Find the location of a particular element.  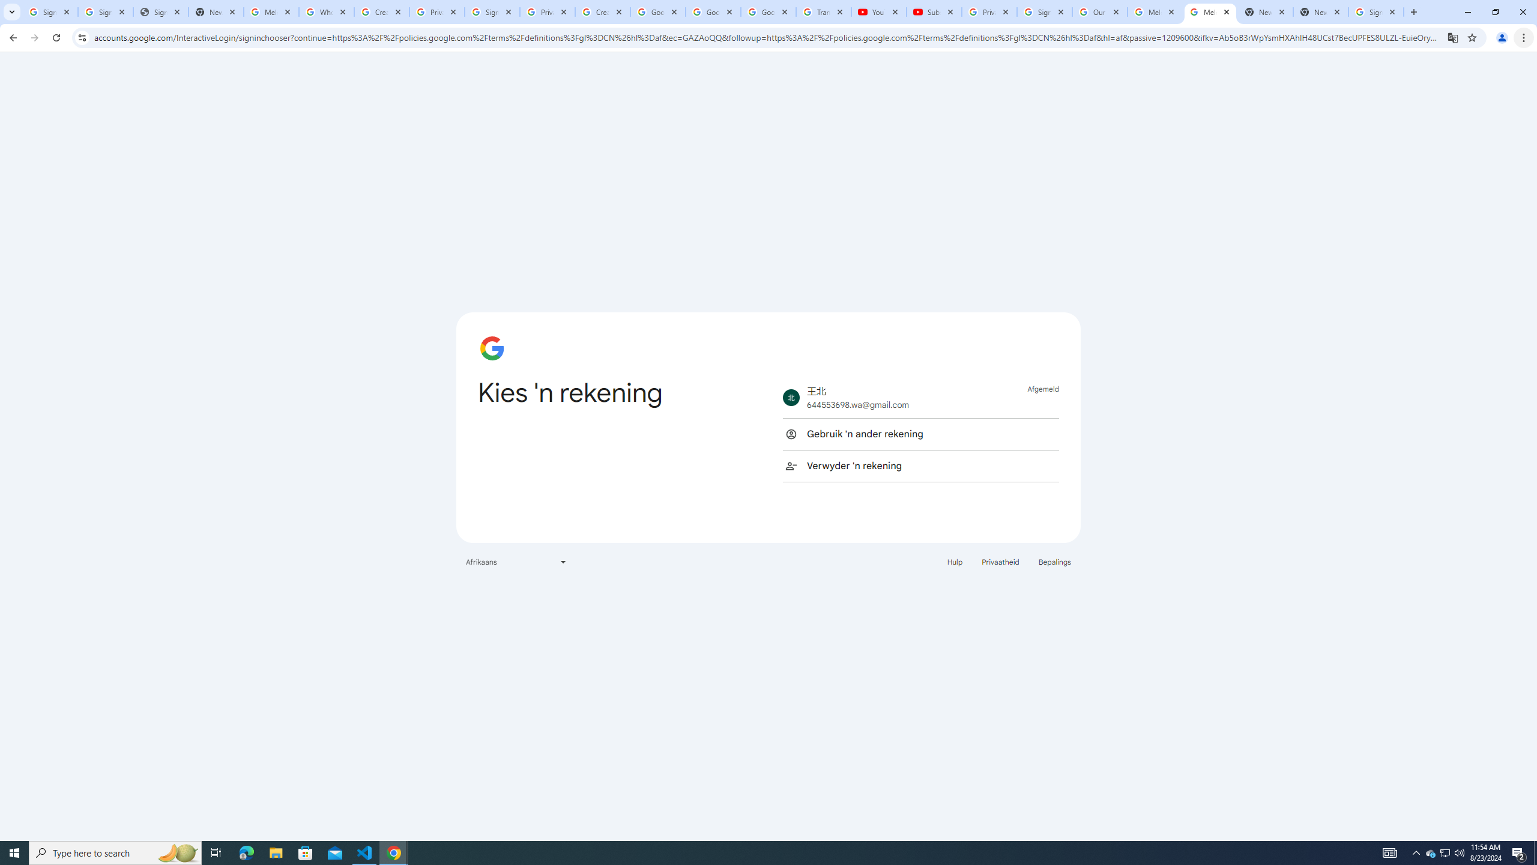

Sign in - Google Accounts is located at coordinates (492, 12).